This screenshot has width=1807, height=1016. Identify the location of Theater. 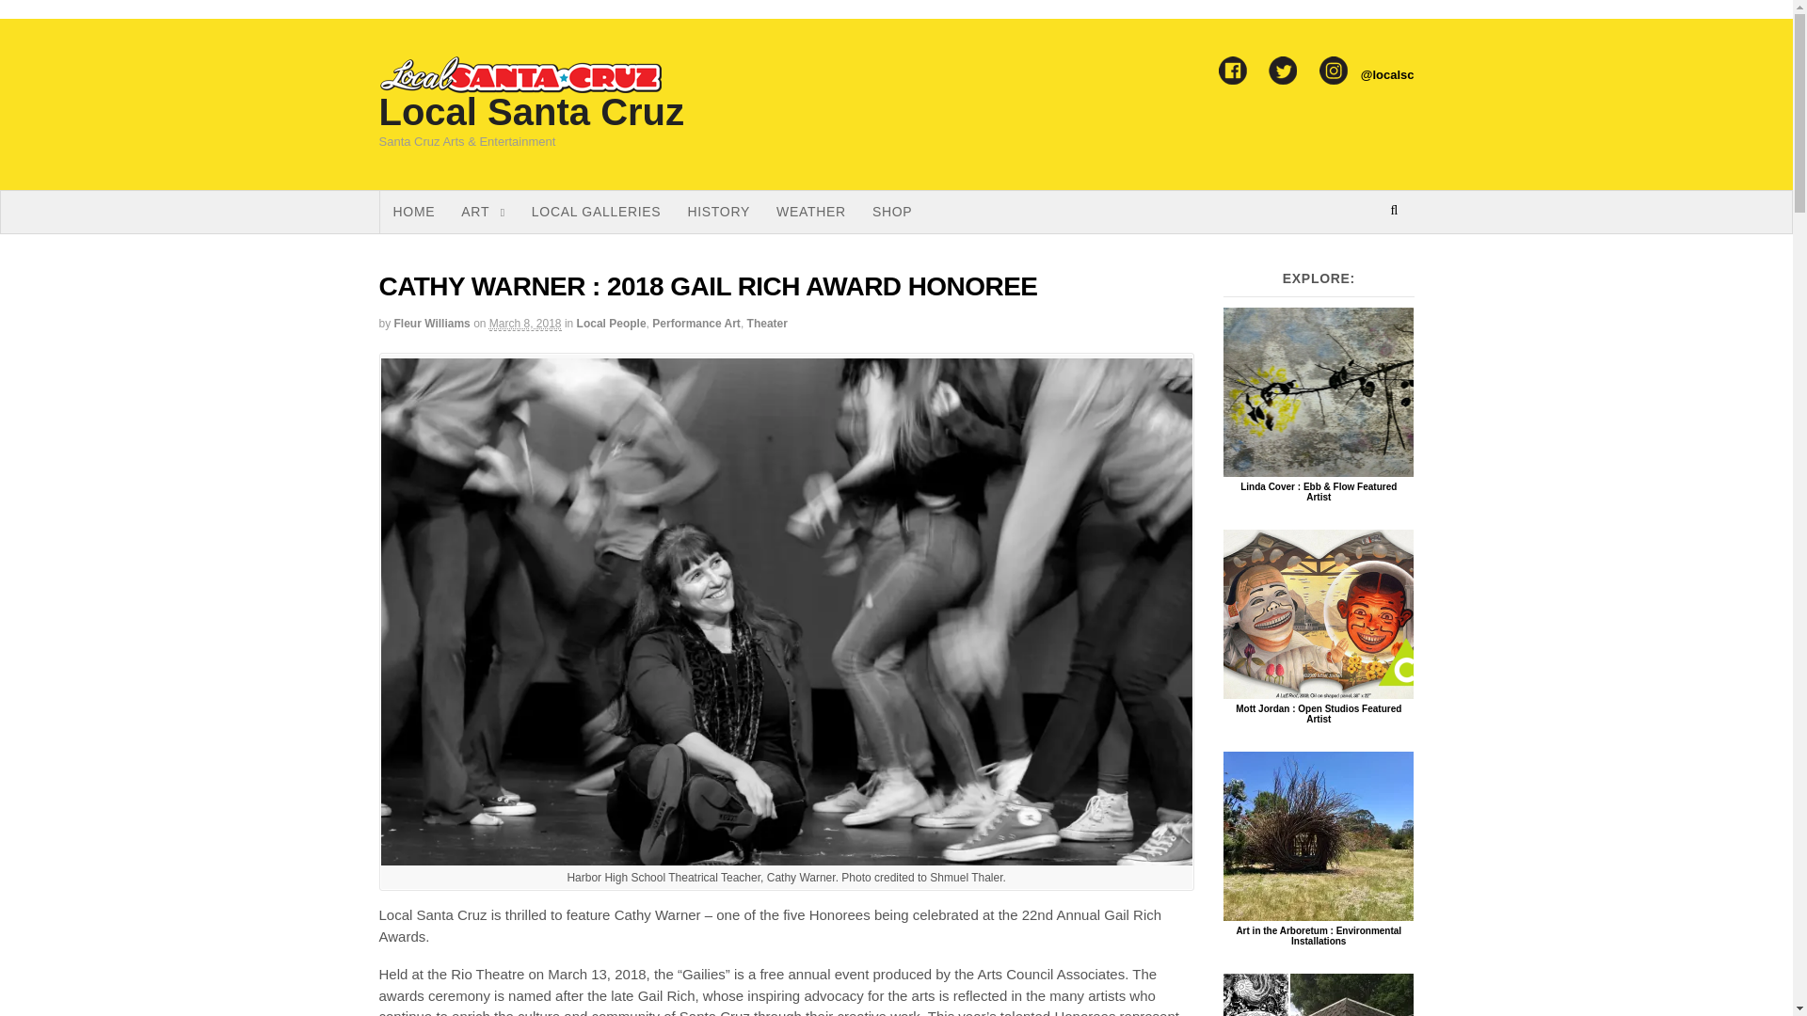
(768, 324).